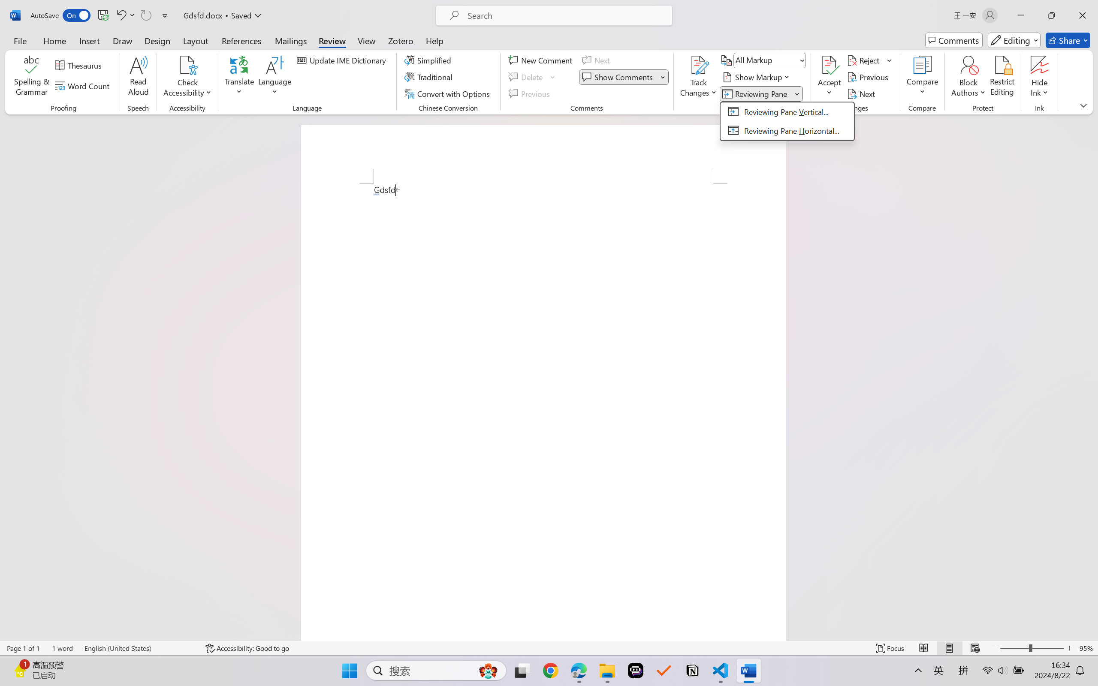  Describe the element at coordinates (869, 77) in the screenshot. I see `Previous` at that location.